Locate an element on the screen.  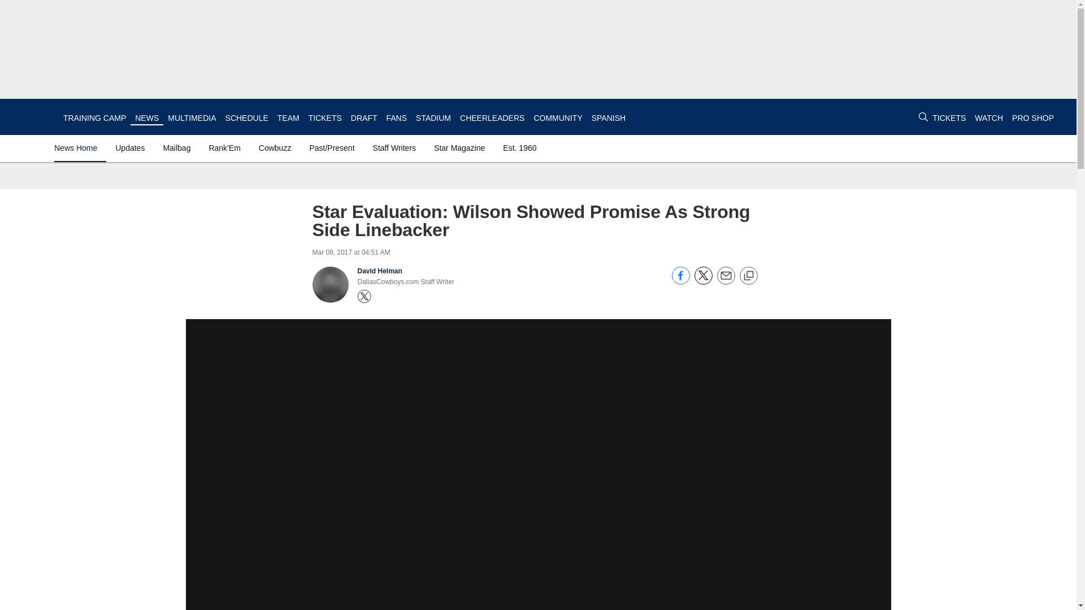
Link to club's homepage is located at coordinates (32, 116).